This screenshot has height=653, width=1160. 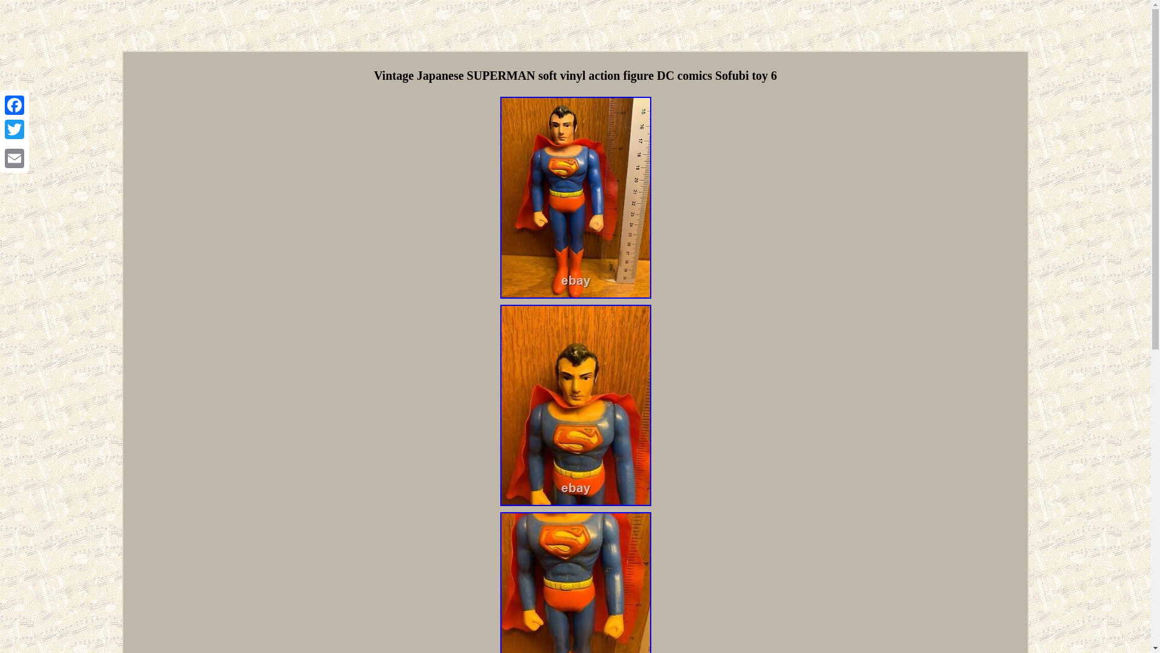 I want to click on Email, so click(x=14, y=158).